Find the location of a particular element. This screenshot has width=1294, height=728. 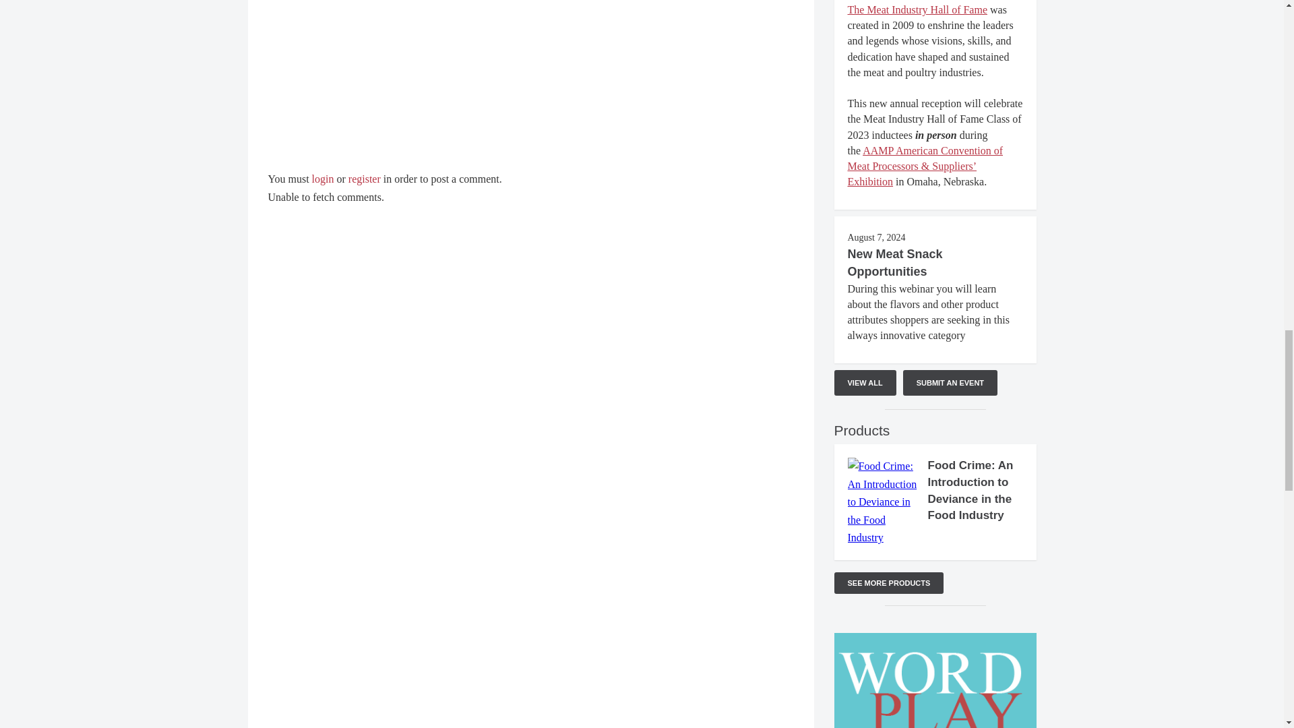

Interaction questions is located at coordinates (531, 88).